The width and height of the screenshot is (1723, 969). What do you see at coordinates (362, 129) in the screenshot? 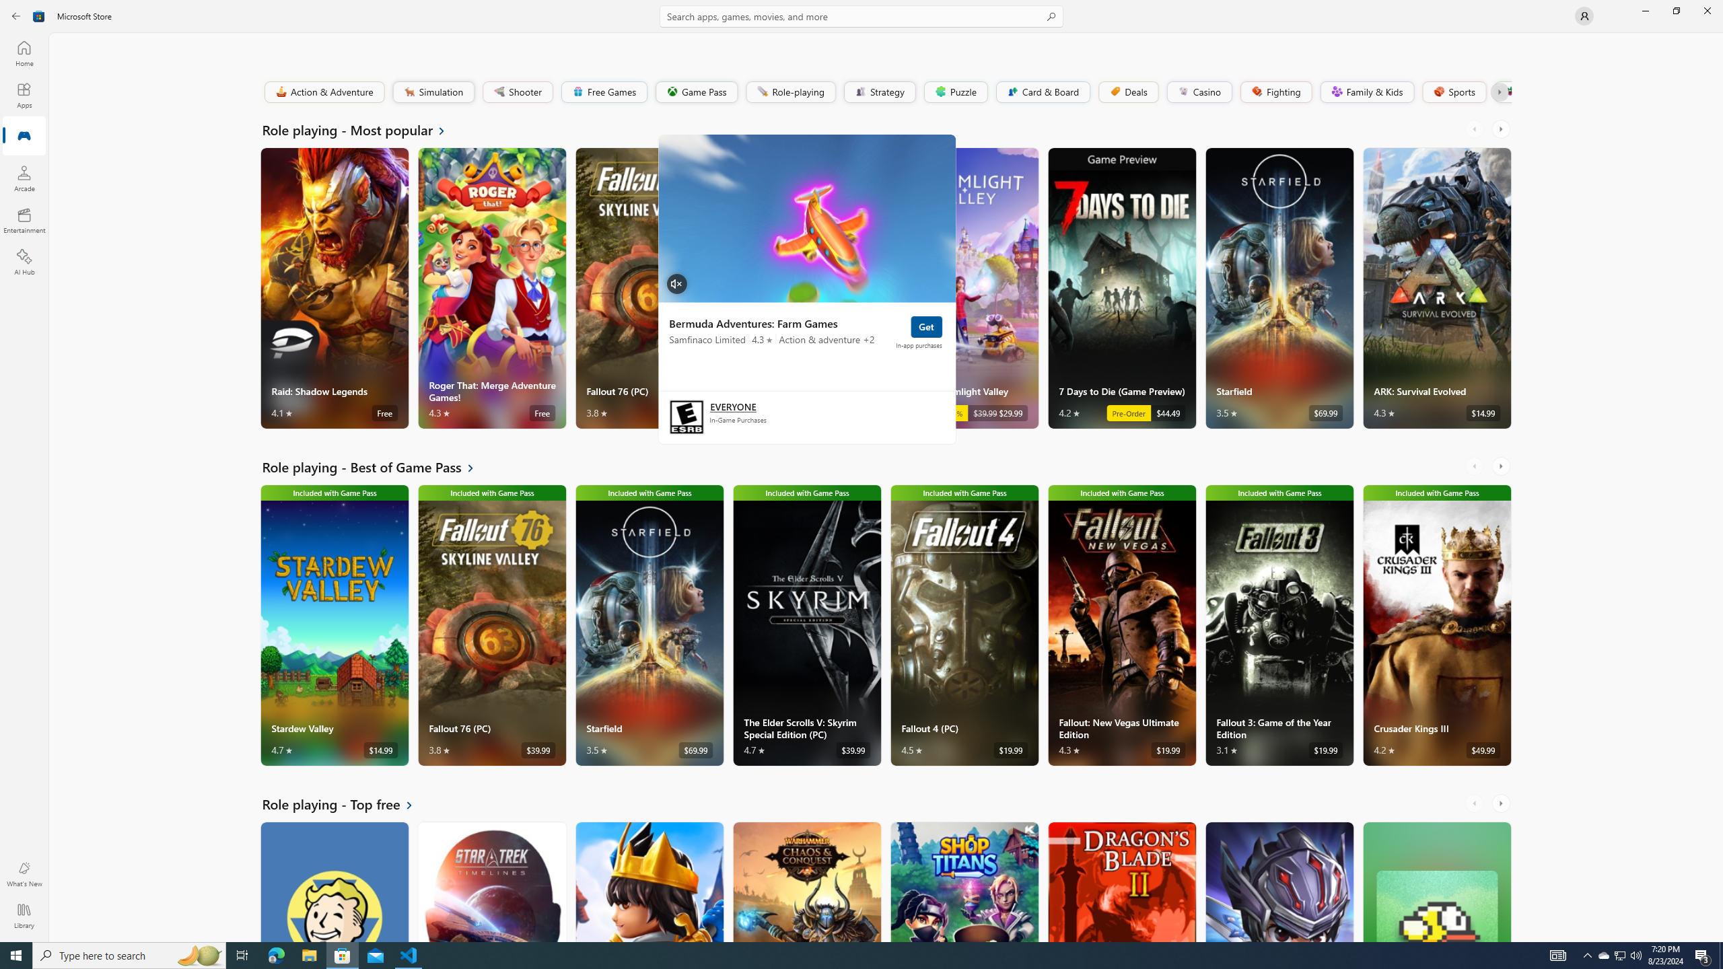
I see `See all  Role playing - Most popular` at bounding box center [362, 129].